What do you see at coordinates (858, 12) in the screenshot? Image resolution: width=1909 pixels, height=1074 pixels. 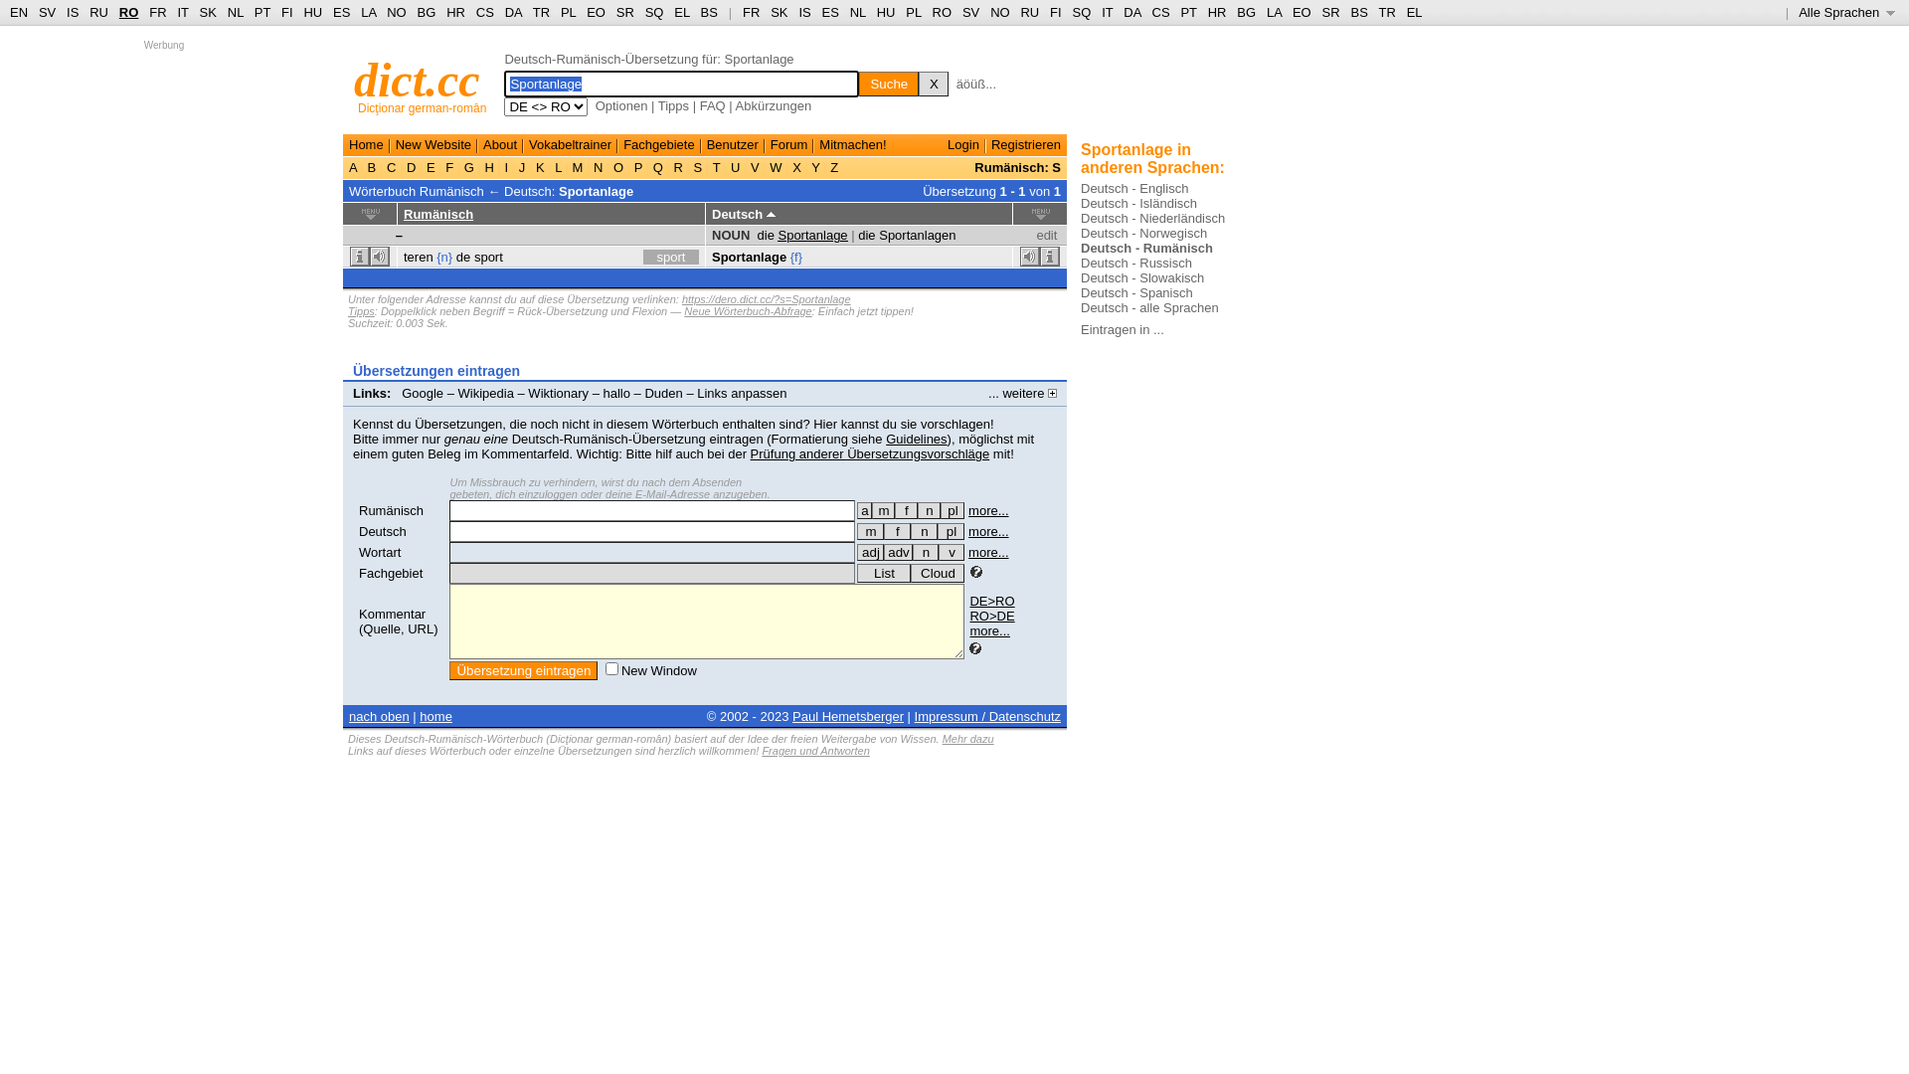 I see `NL` at bounding box center [858, 12].